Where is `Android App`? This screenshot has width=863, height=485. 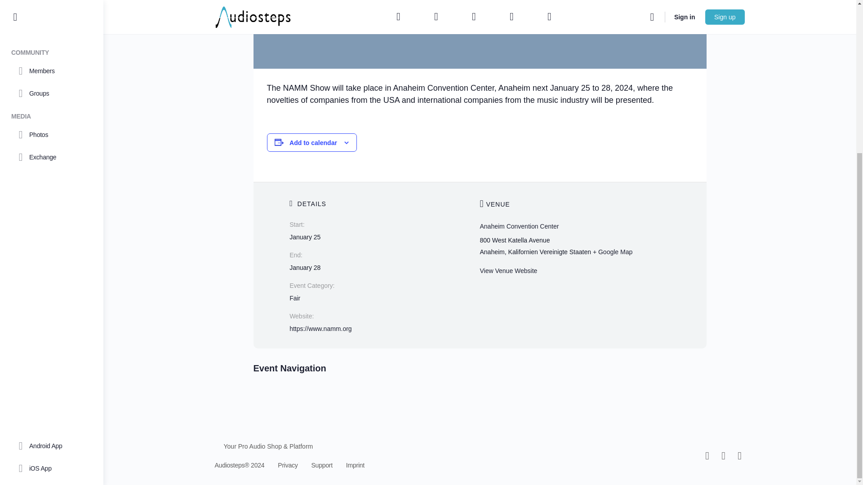
Android App is located at coordinates (51, 227).